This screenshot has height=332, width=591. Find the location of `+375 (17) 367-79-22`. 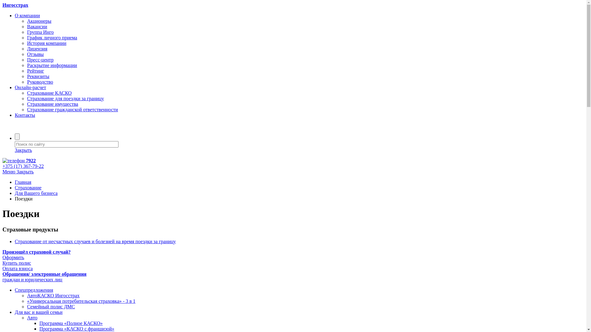

+375 (17) 367-79-22 is located at coordinates (293, 166).